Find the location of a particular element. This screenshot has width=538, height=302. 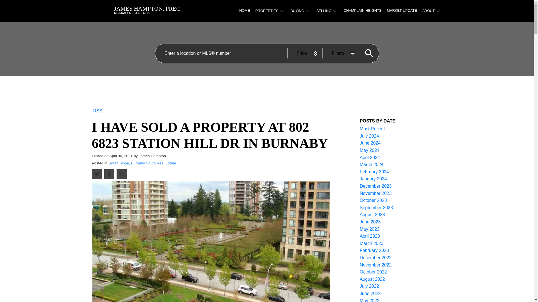

July 2024 is located at coordinates (369, 136).